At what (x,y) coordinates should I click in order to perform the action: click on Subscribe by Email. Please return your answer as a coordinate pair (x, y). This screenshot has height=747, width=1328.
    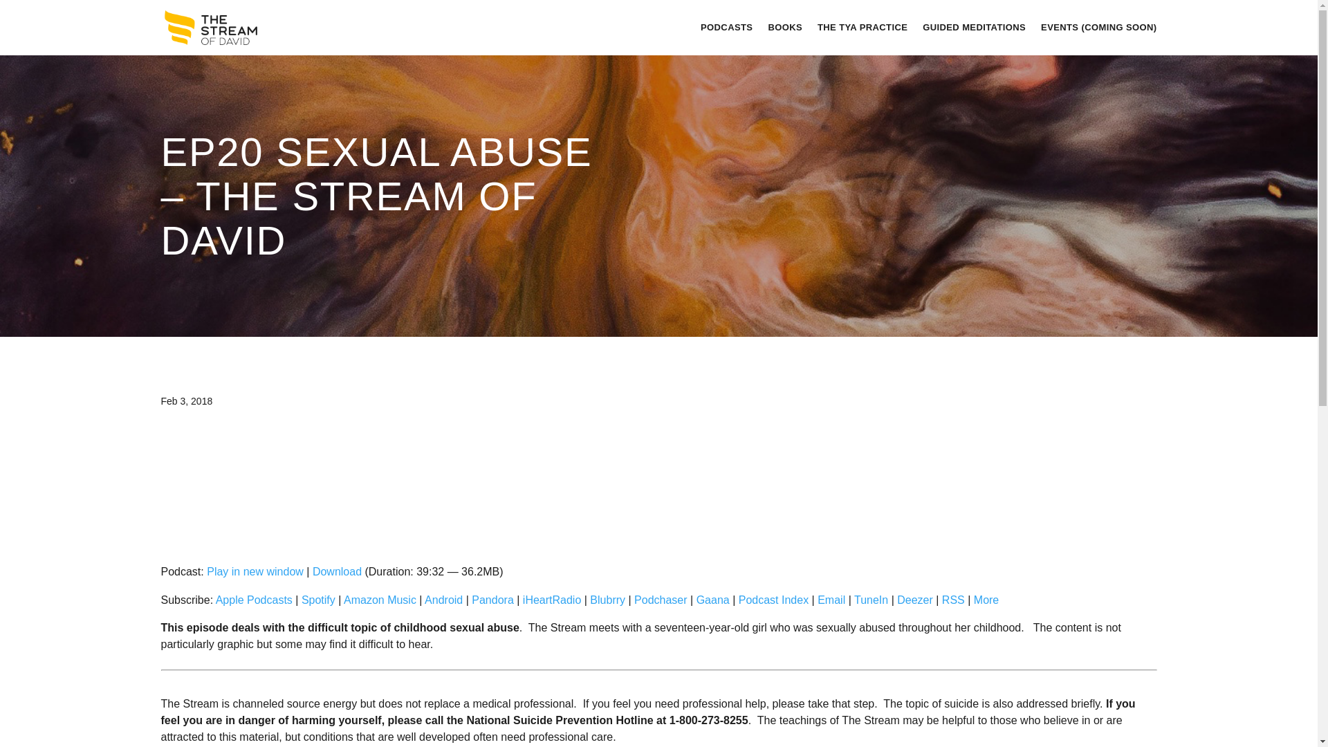
    Looking at the image, I should click on (831, 599).